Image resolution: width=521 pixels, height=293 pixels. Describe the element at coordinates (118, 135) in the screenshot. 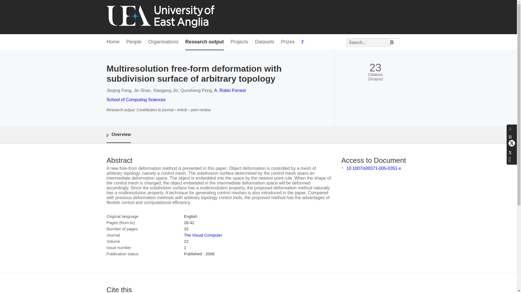

I see `Overview` at that location.